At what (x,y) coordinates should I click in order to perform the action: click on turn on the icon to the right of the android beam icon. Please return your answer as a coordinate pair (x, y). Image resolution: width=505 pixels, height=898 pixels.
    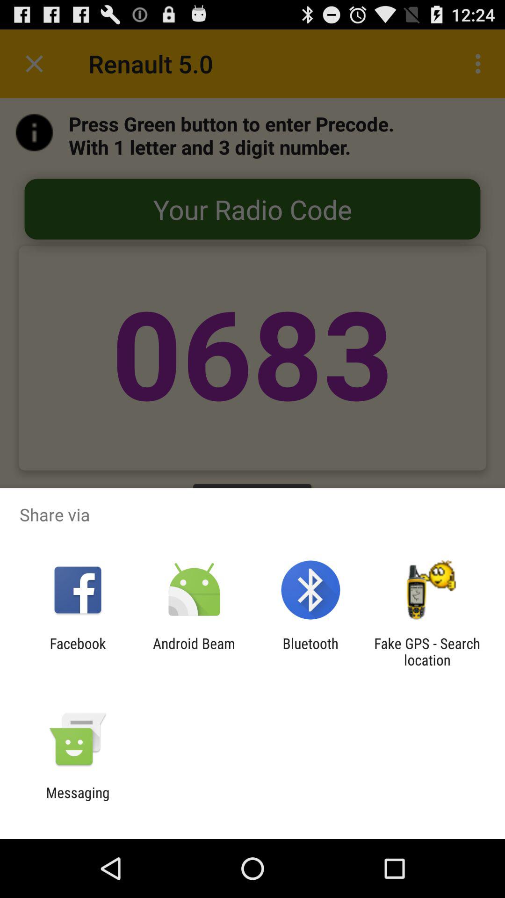
    Looking at the image, I should click on (310, 652).